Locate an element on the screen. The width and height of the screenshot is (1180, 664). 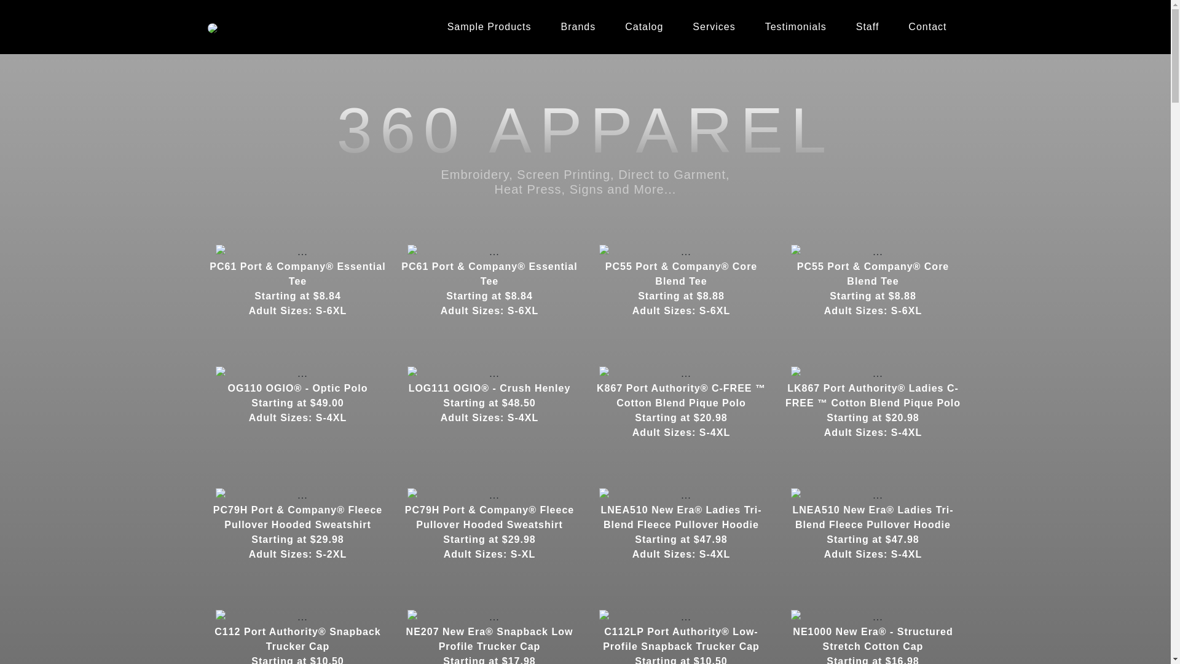
Contact is located at coordinates (927, 27).